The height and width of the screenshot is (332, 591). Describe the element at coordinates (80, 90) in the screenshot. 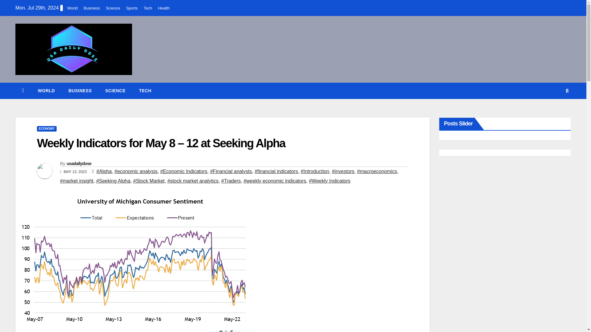

I see `Business` at that location.